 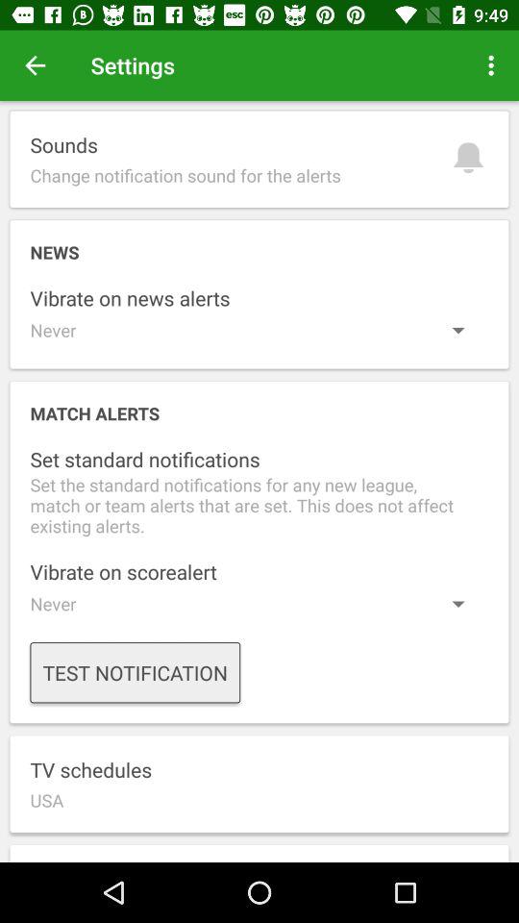 I want to click on go to tv schedules, so click(x=259, y=784).